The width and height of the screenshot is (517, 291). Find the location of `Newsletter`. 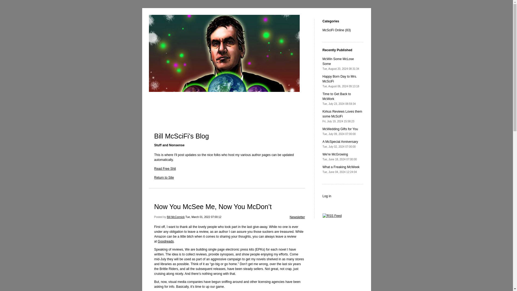

Newsletter is located at coordinates (341, 64).